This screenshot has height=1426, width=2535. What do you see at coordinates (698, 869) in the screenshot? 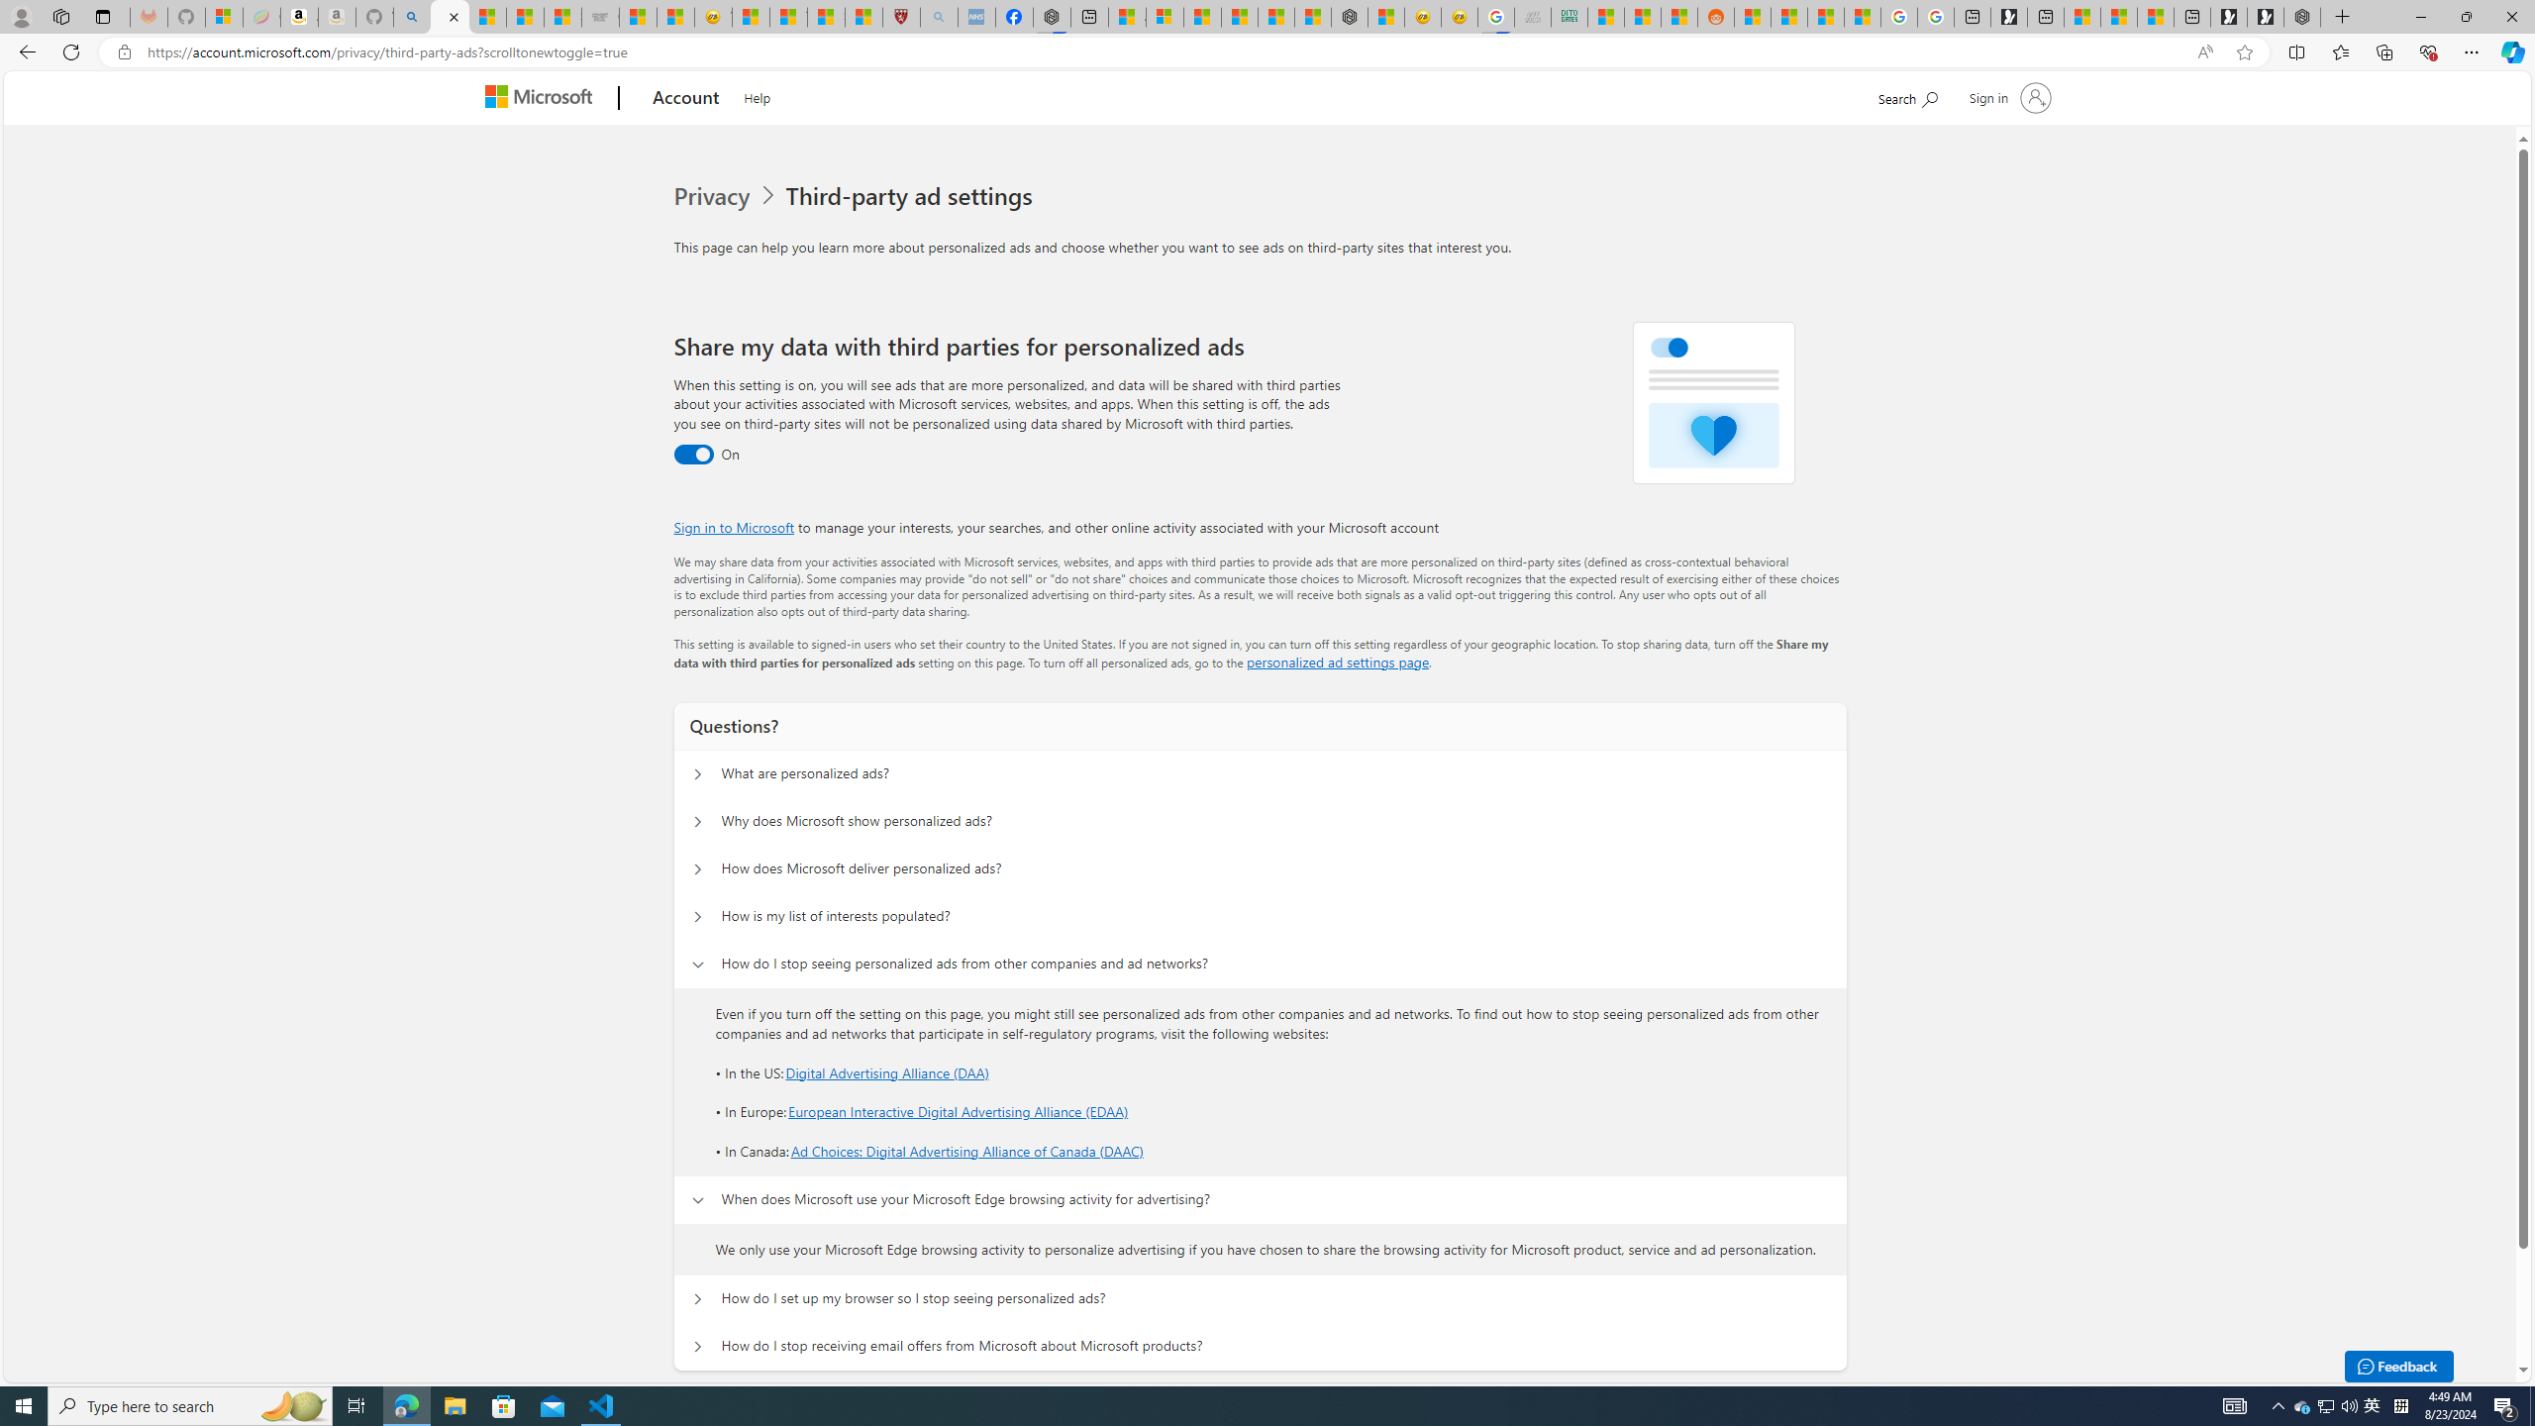
I see `Questions? How does Microsoft deliver personalized ads?` at bounding box center [698, 869].